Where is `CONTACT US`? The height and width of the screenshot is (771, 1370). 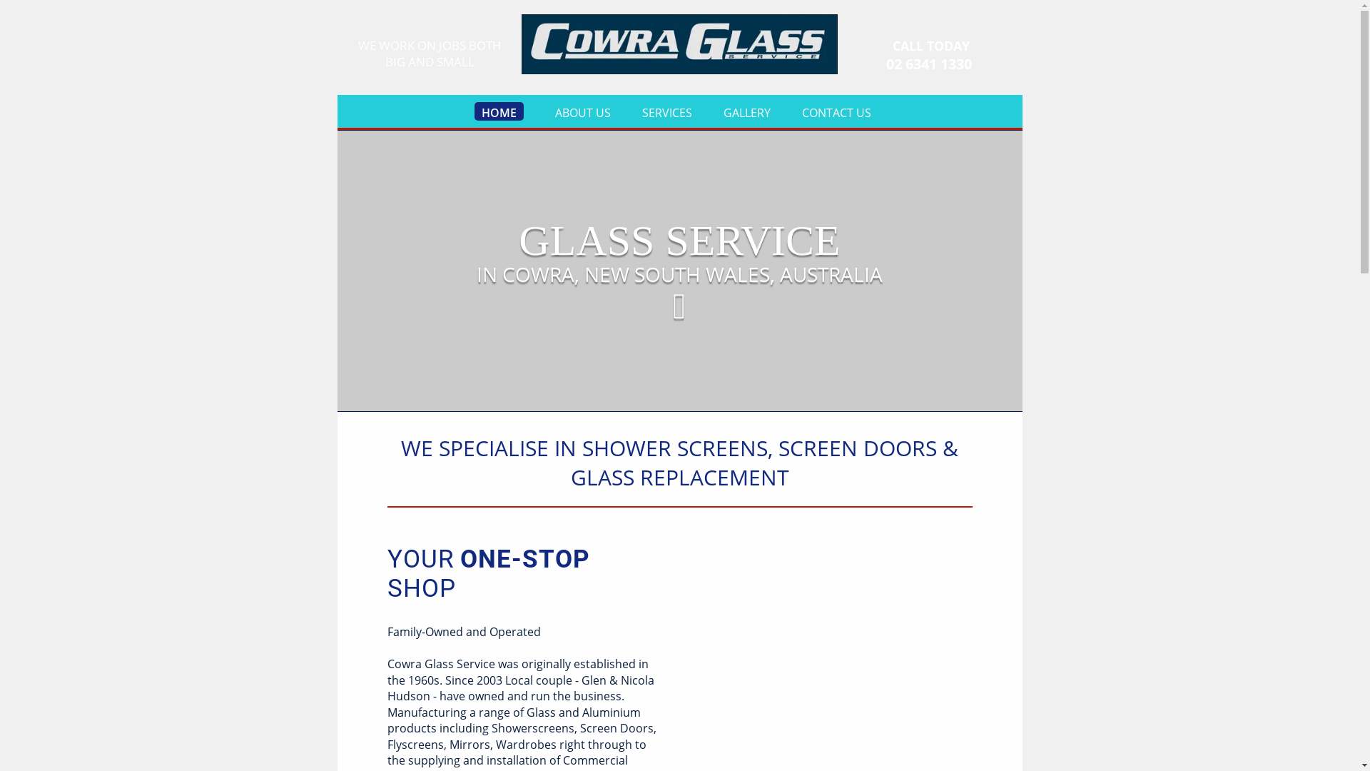 CONTACT US is located at coordinates (836, 111).